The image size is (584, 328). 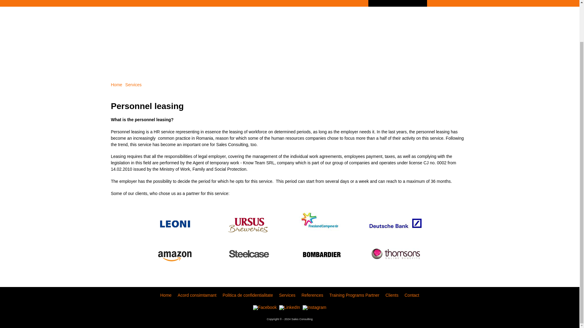 I want to click on Services, so click(x=134, y=85).